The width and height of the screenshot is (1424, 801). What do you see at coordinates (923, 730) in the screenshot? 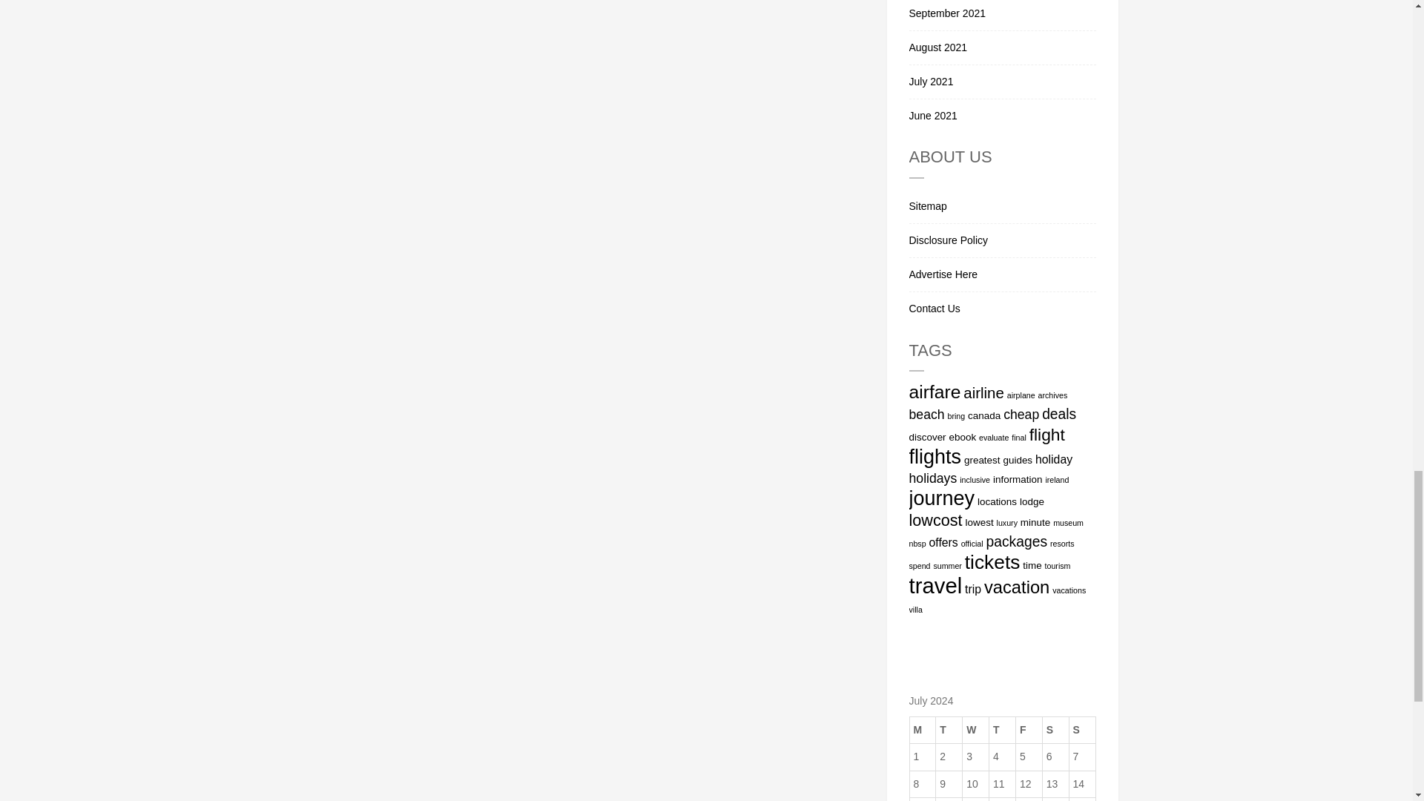
I see `Monday` at bounding box center [923, 730].